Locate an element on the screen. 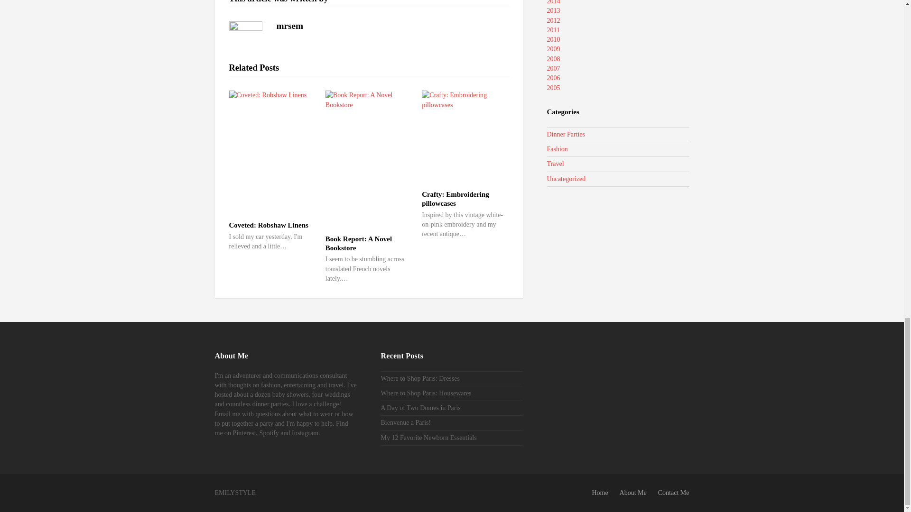 Image resolution: width=911 pixels, height=512 pixels. Visit Author Page is located at coordinates (289, 26).